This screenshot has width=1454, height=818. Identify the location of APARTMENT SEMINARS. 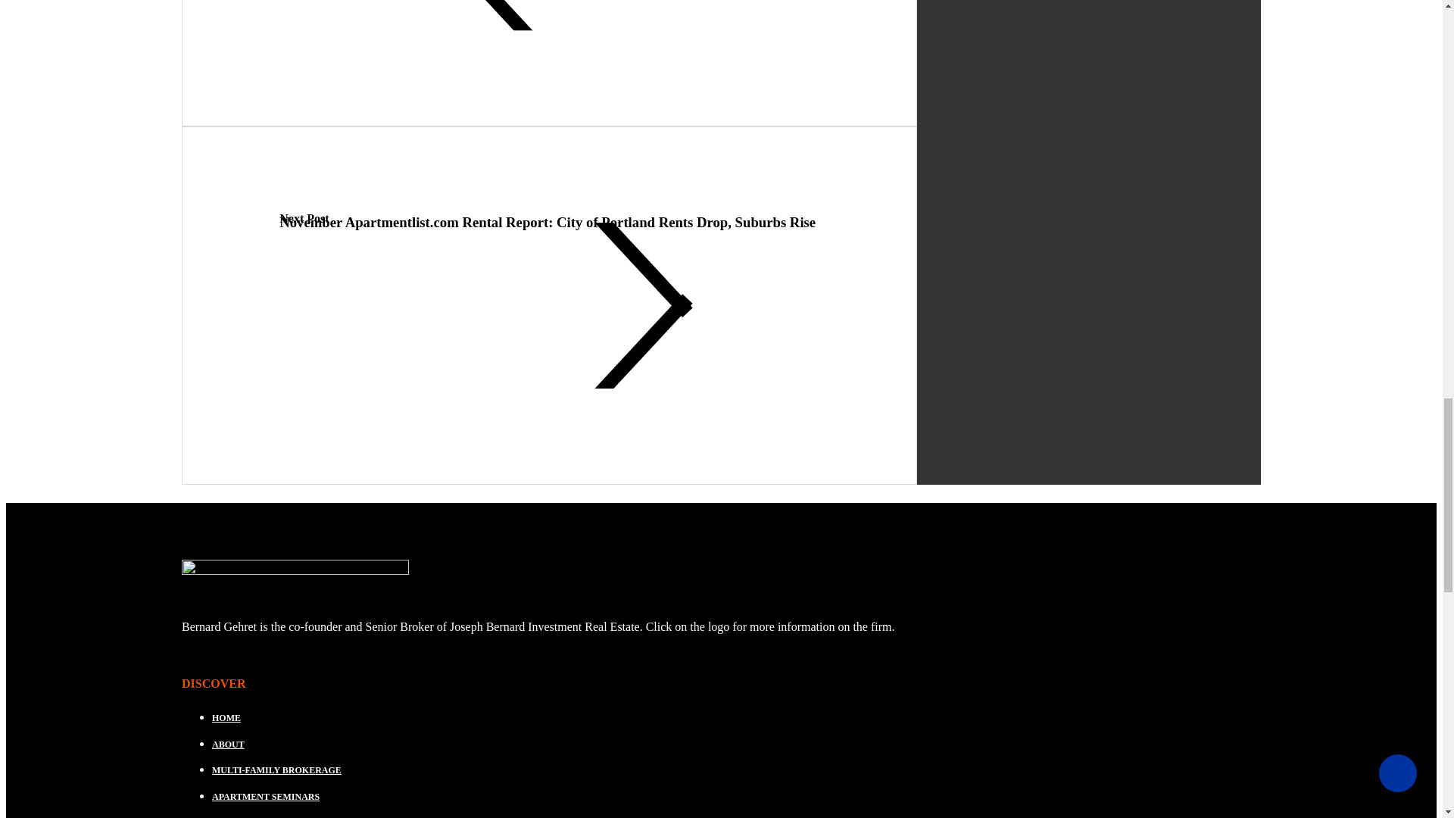
(736, 797).